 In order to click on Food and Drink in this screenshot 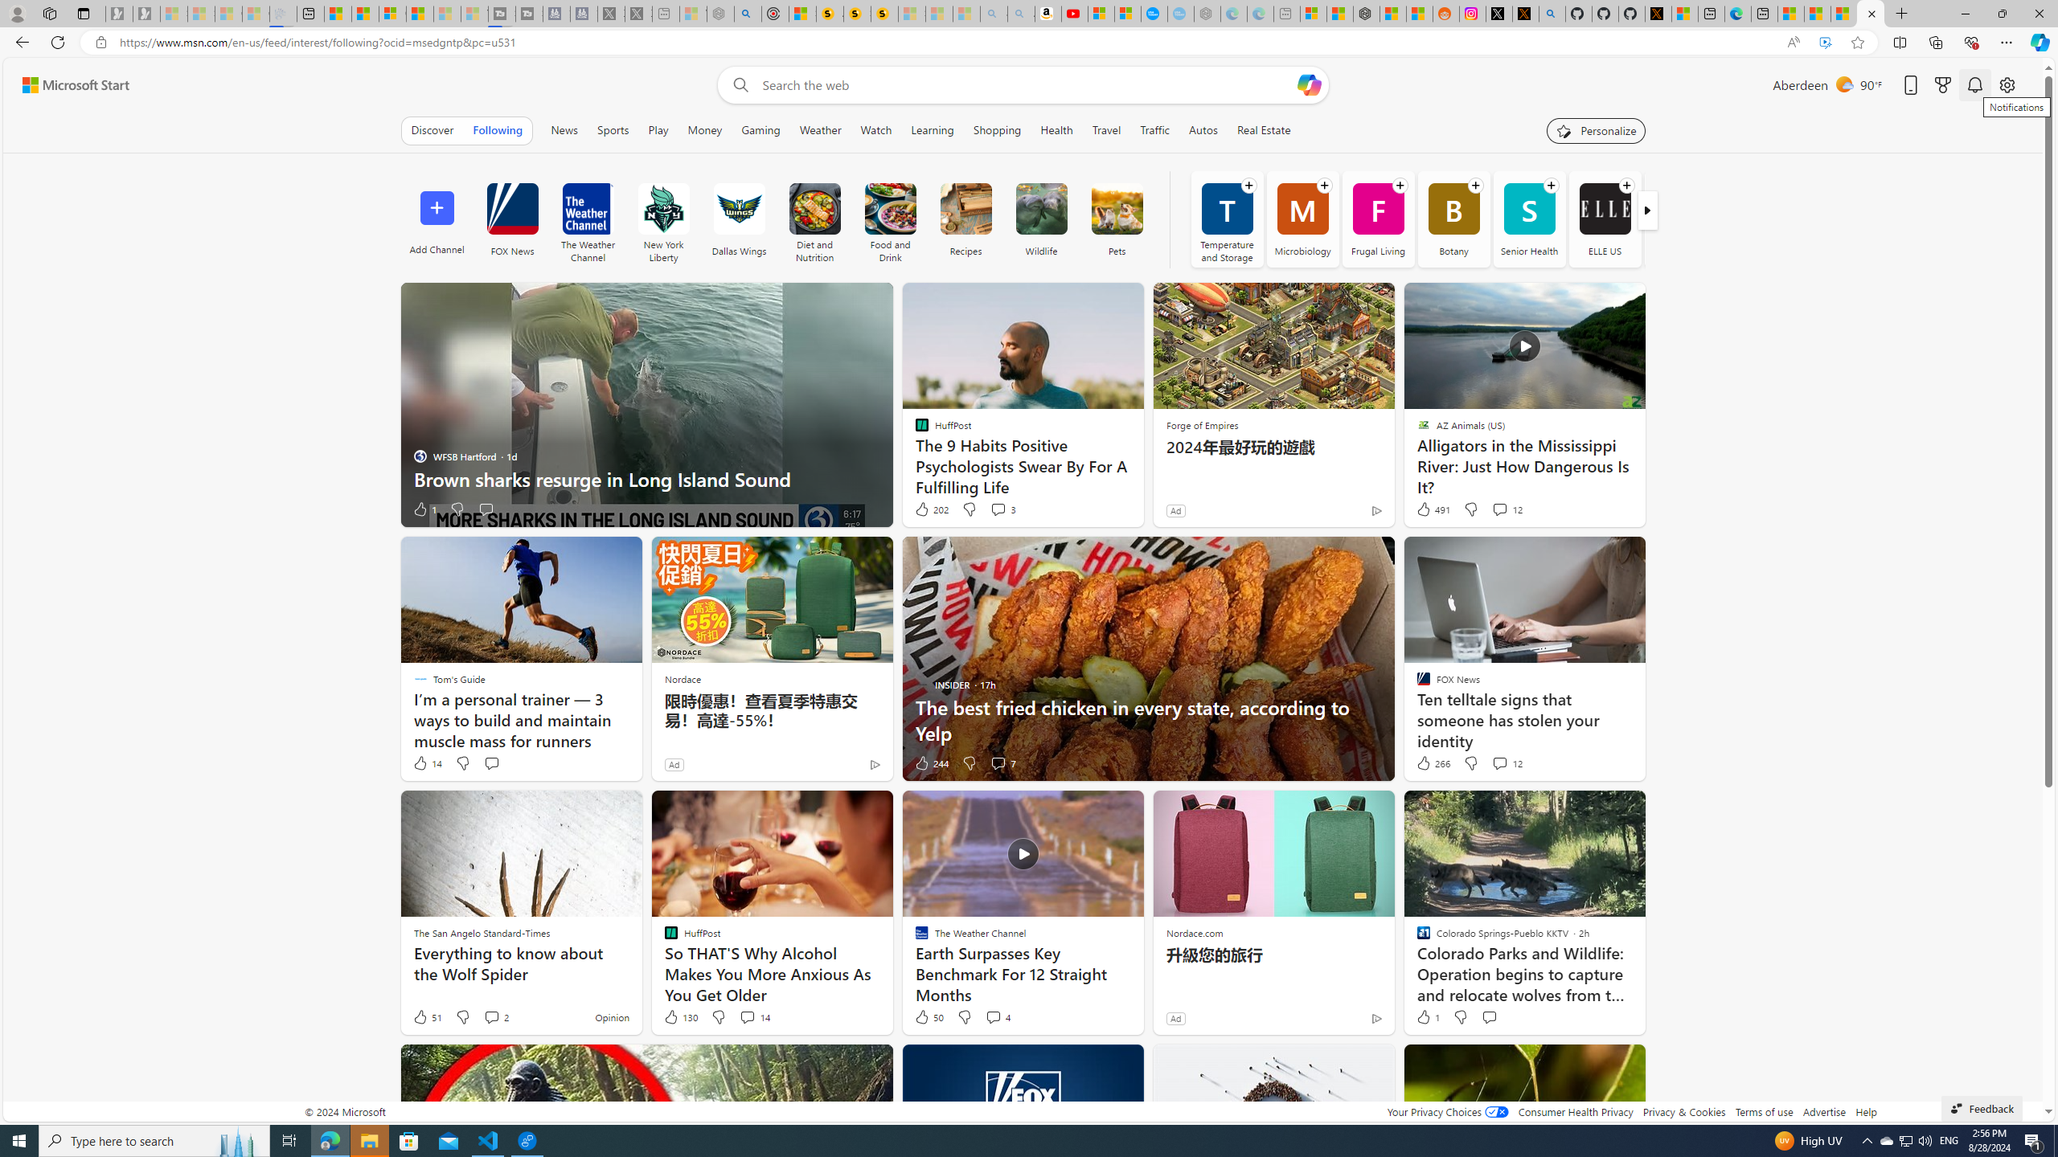, I will do `click(890, 209)`.